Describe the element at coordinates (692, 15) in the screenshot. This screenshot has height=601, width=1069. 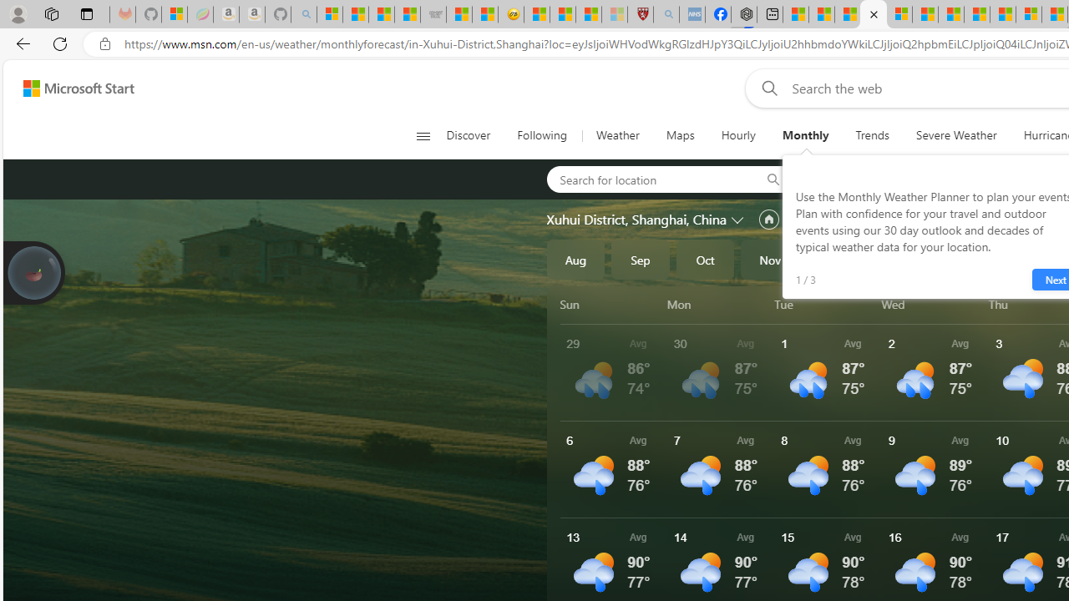
I see `NCL Adult Asthma Inhaler Choice Guideline - Sleeping` at that location.